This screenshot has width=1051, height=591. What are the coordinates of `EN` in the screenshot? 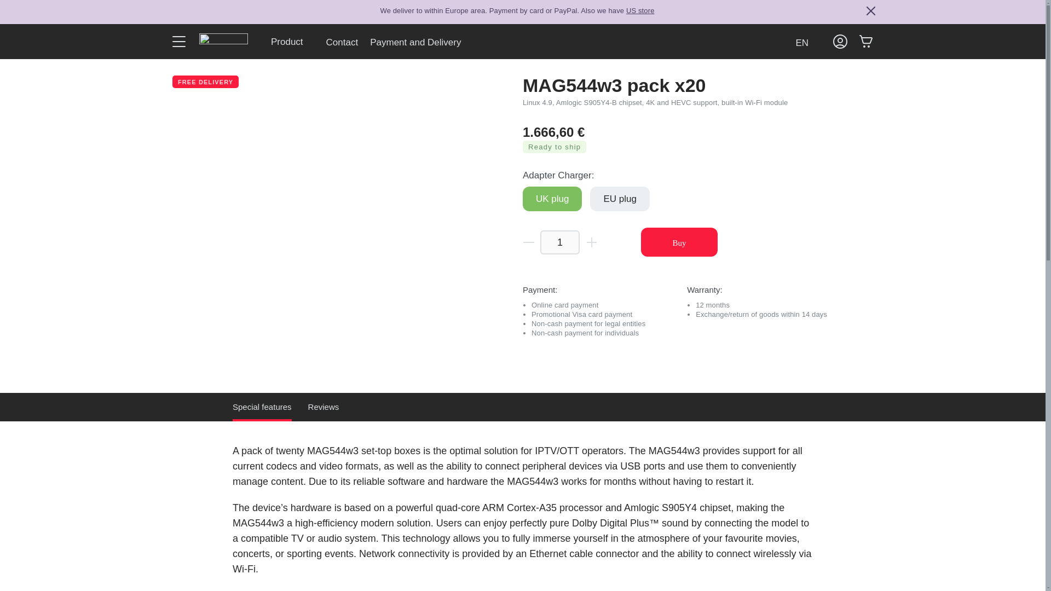 It's located at (807, 42).